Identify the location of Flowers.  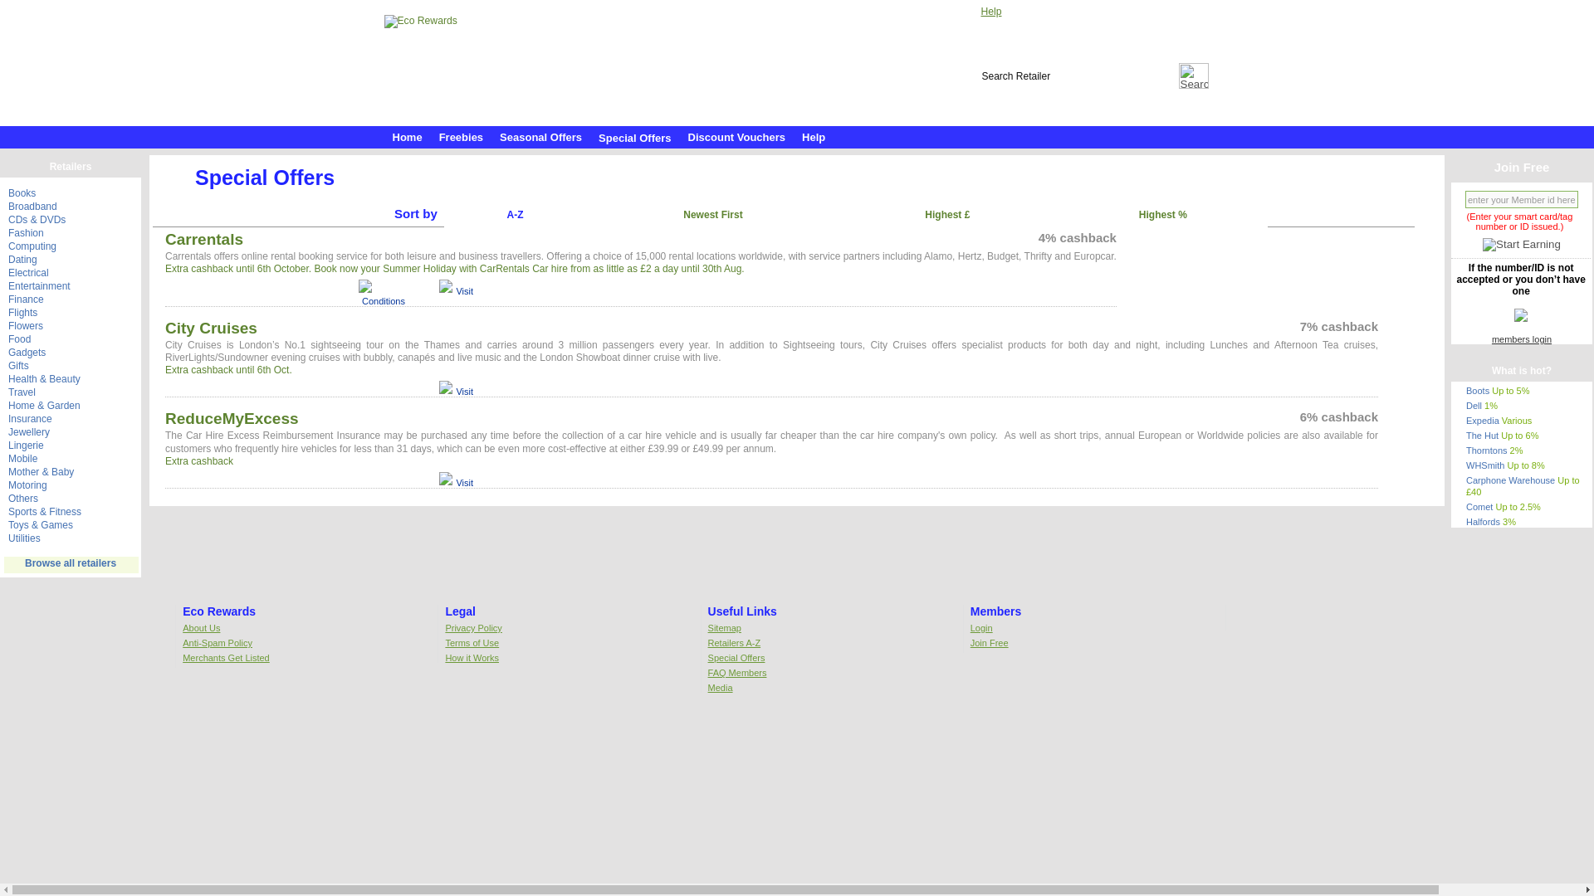
(25, 325).